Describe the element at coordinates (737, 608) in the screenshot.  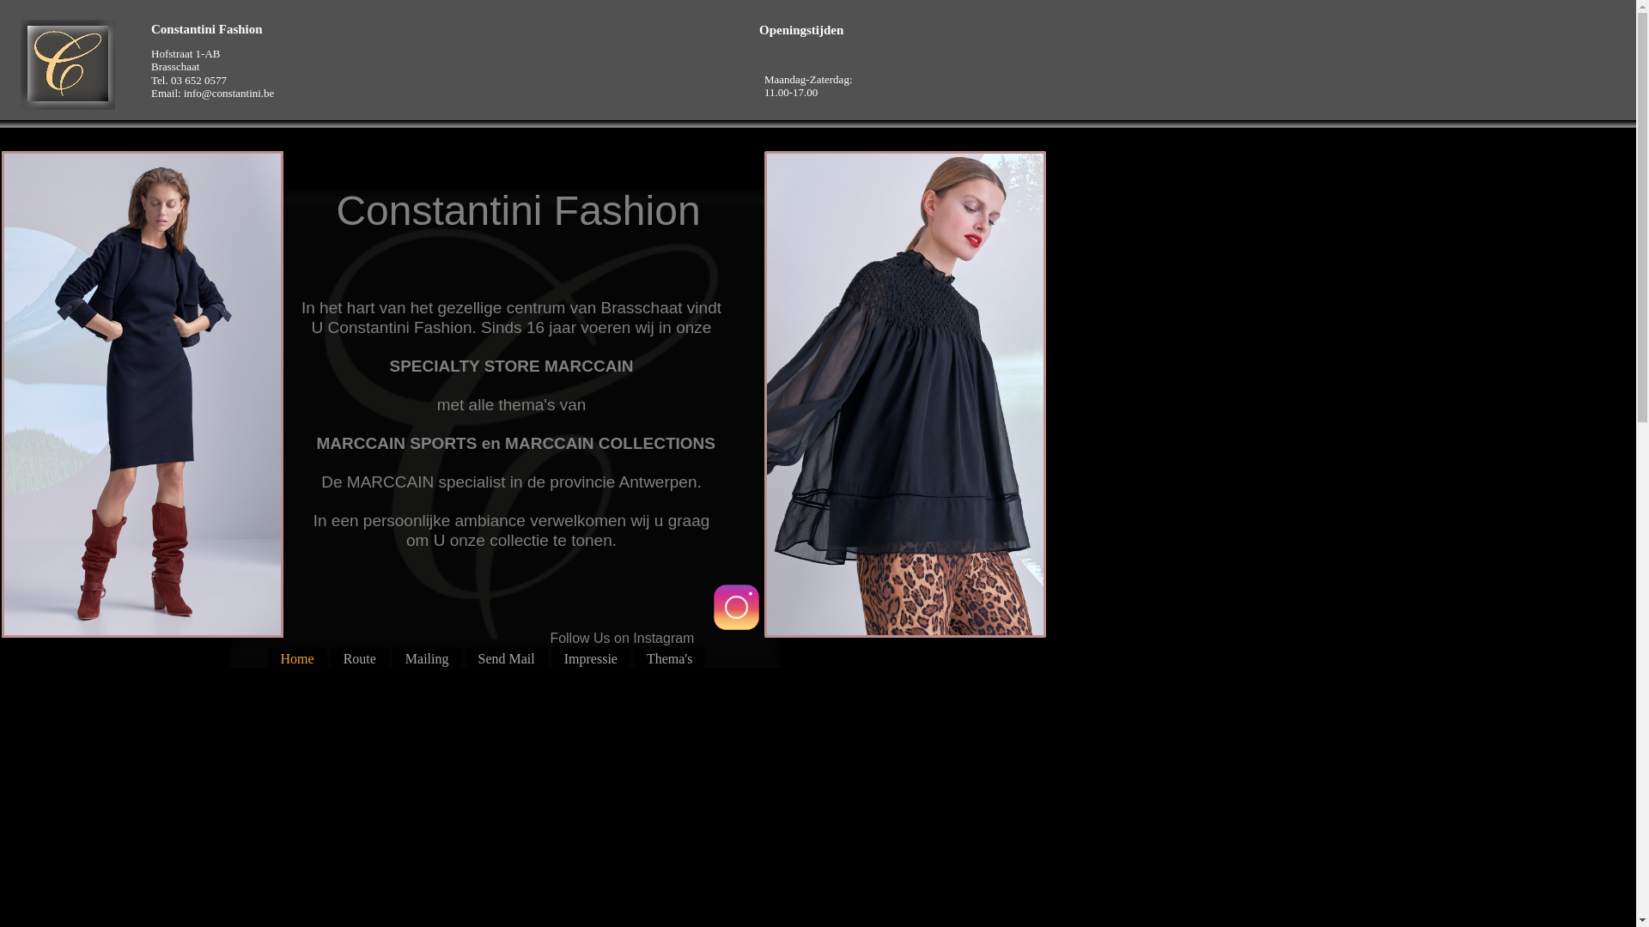
I see `Follow Us` at that location.